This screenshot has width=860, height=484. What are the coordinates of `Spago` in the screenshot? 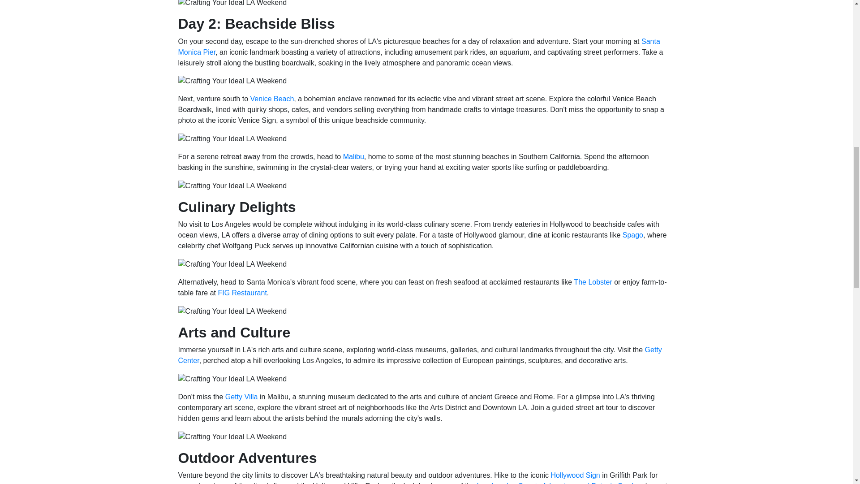 It's located at (633, 235).